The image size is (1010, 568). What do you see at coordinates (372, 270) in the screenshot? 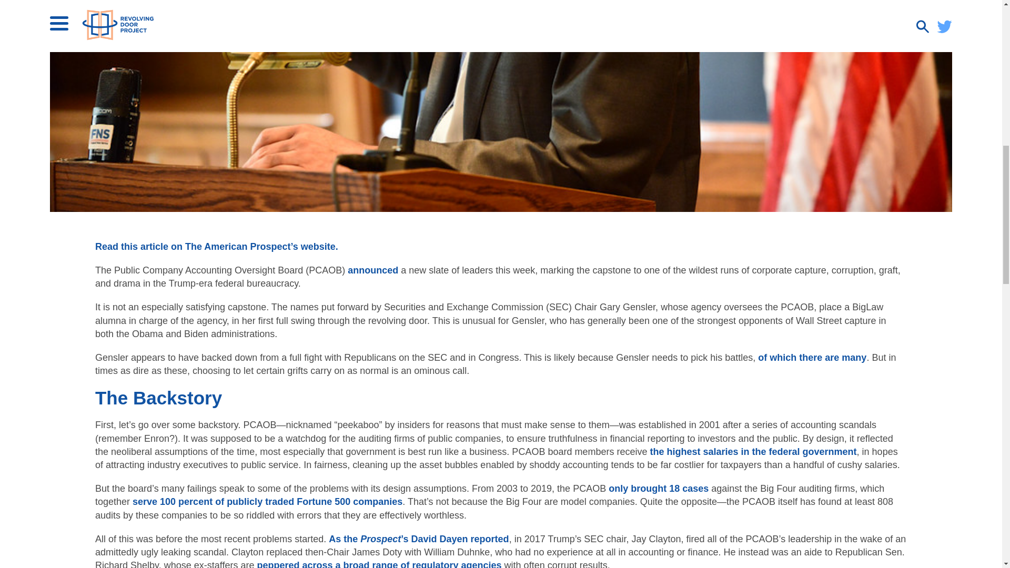
I see `announced` at bounding box center [372, 270].